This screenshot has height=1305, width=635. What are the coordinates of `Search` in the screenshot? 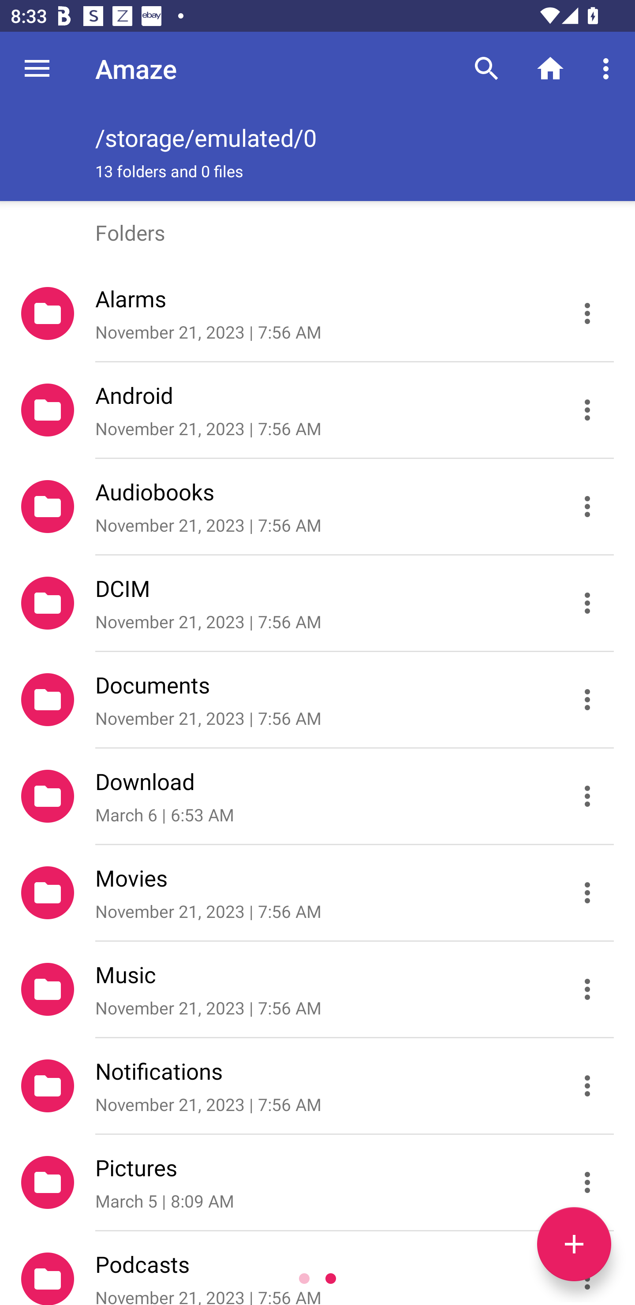 It's located at (487, 68).